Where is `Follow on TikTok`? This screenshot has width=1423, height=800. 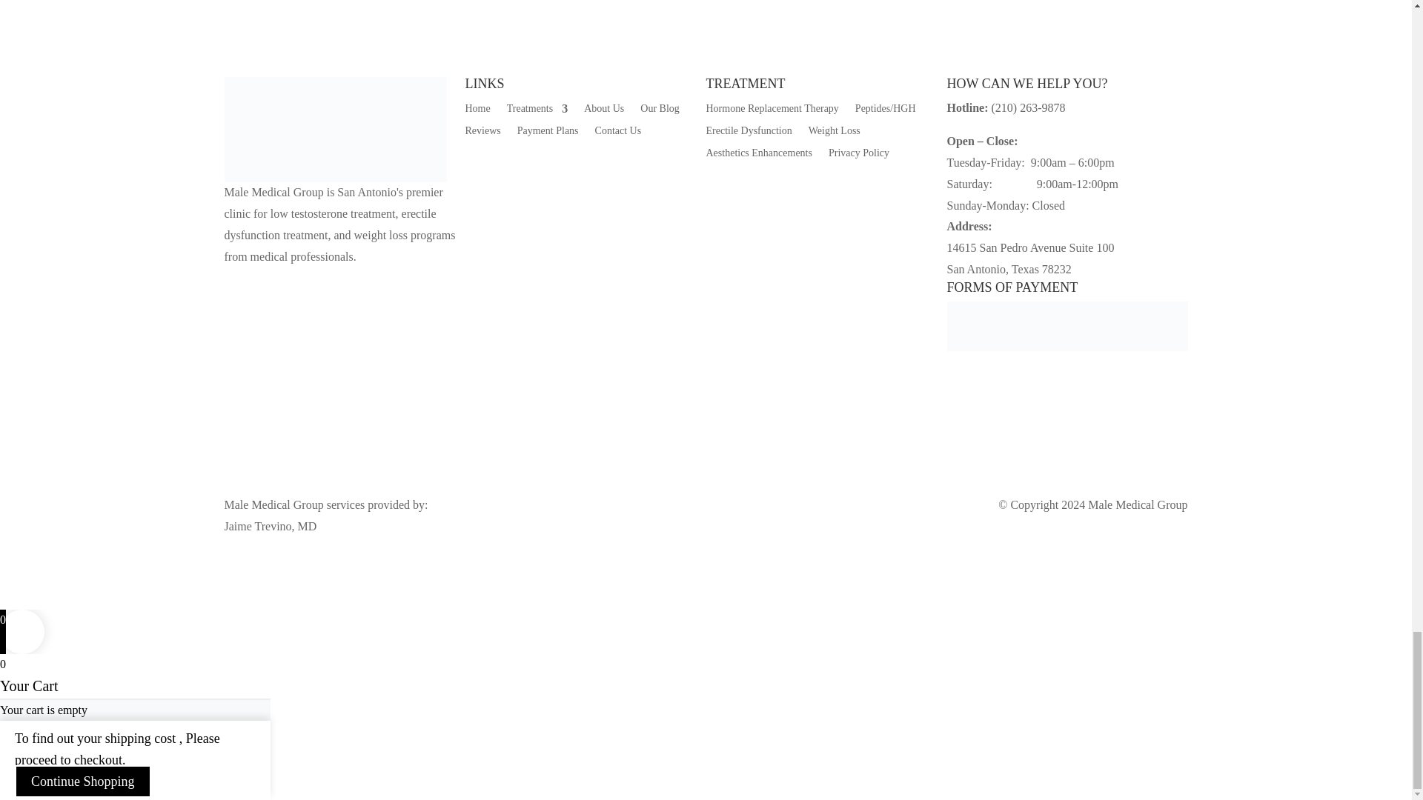
Follow on TikTok is located at coordinates (295, 280).